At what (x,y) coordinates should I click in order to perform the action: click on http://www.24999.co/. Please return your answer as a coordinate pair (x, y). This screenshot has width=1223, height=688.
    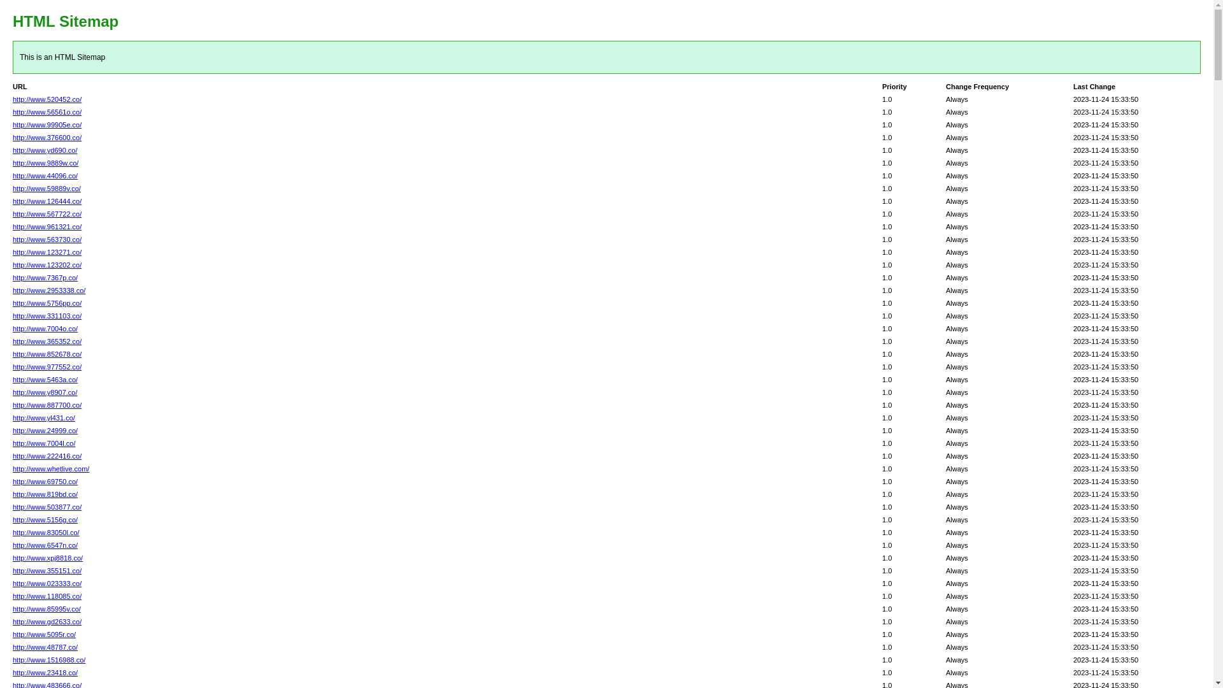
    Looking at the image, I should click on (45, 431).